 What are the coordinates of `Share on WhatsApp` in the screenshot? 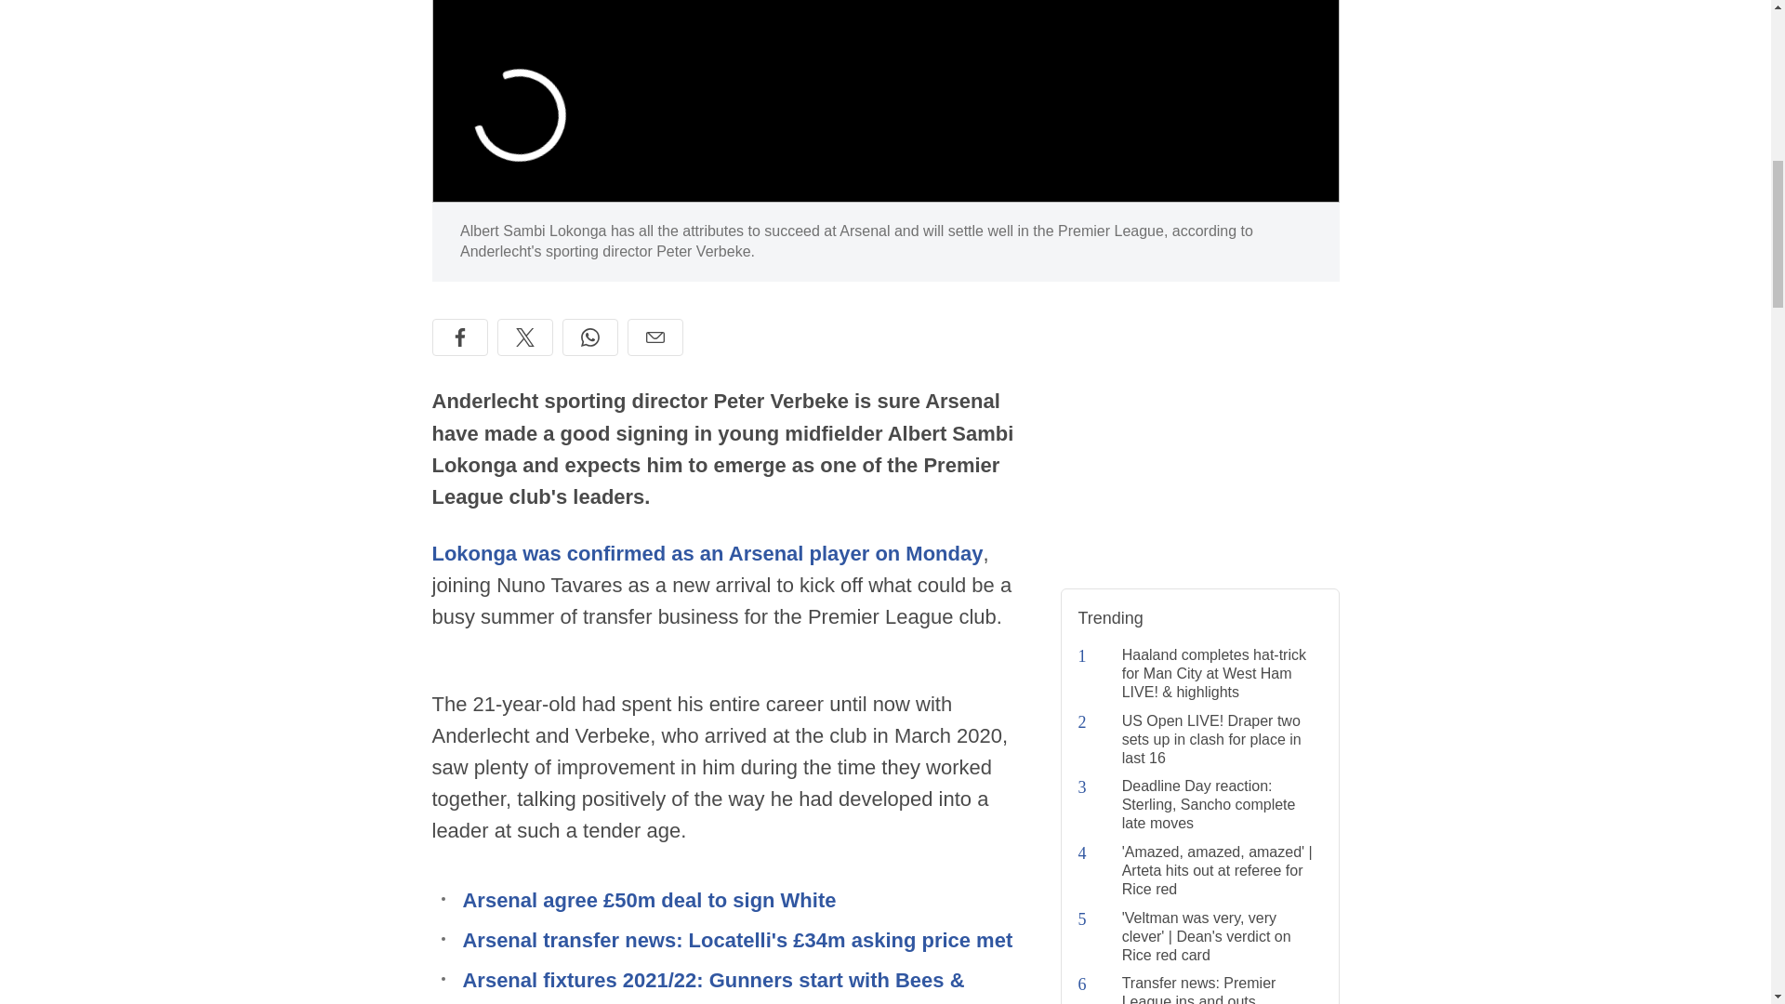 It's located at (589, 337).